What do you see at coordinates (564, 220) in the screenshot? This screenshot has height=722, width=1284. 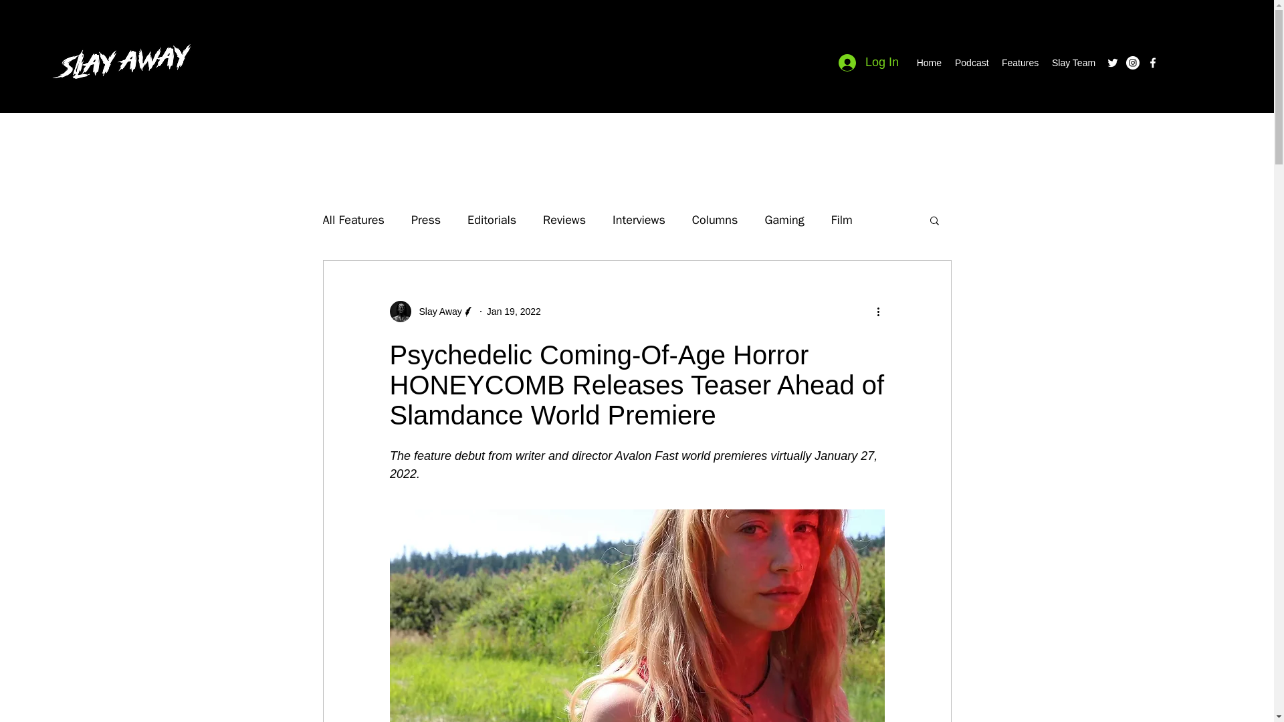 I see `Reviews` at bounding box center [564, 220].